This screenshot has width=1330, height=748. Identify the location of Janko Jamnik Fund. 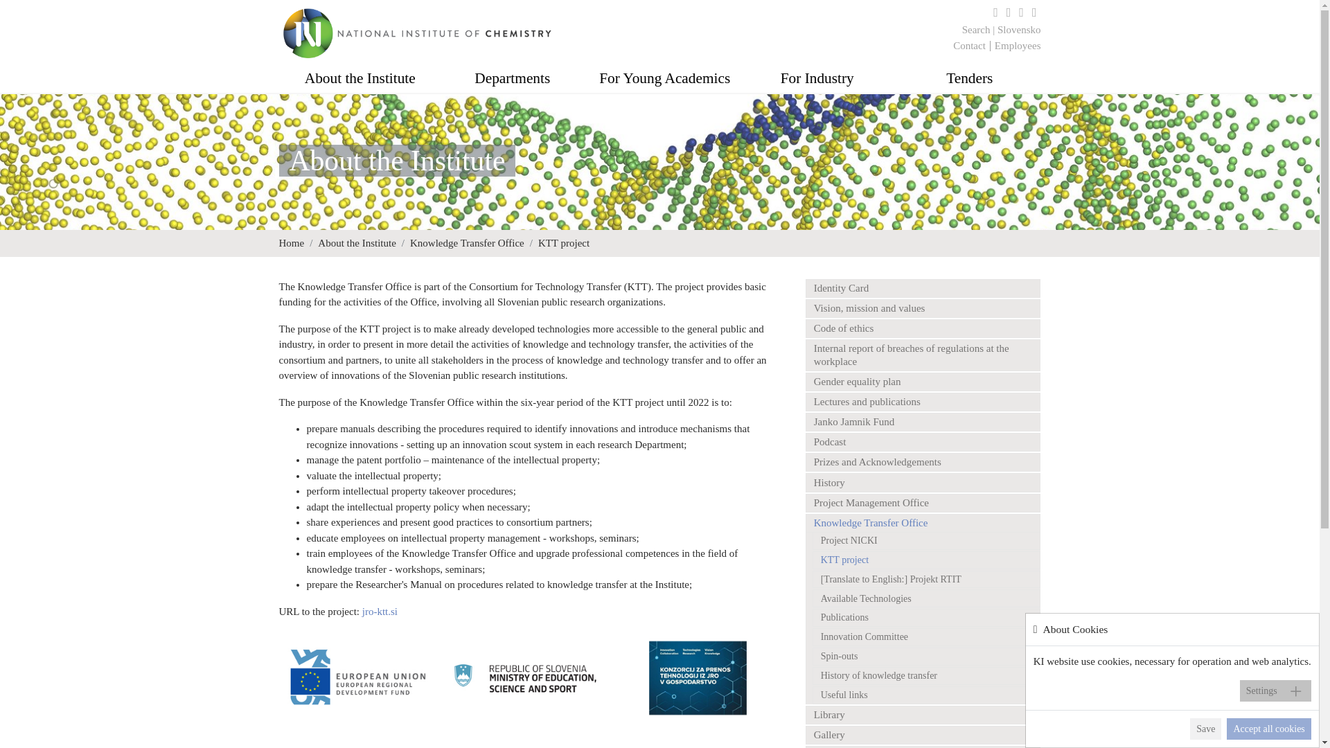
(922, 422).